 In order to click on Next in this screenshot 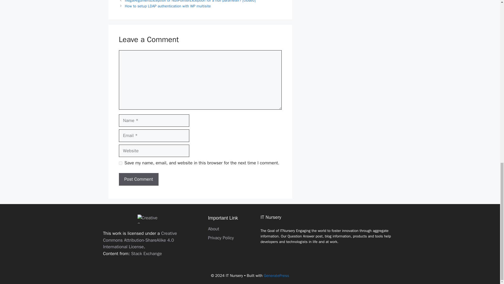, I will do `click(168, 6)`.